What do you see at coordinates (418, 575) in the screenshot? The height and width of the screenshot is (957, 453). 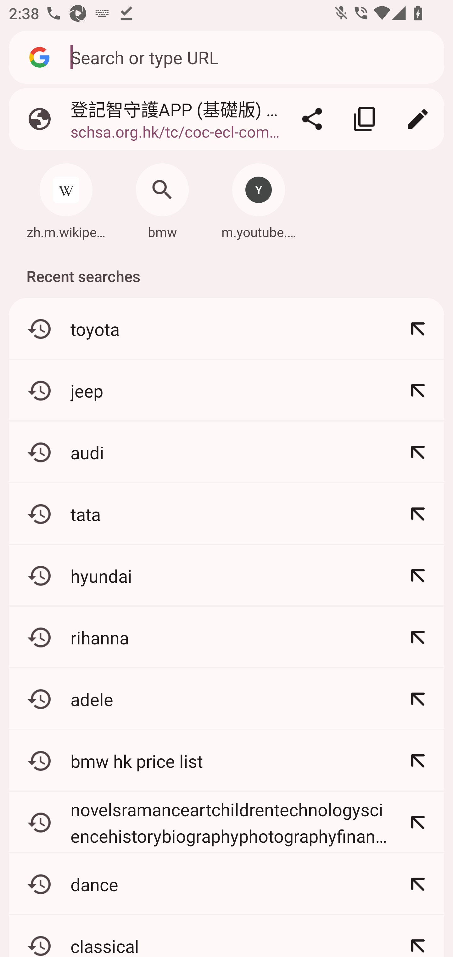 I see `Refine: hyundai` at bounding box center [418, 575].